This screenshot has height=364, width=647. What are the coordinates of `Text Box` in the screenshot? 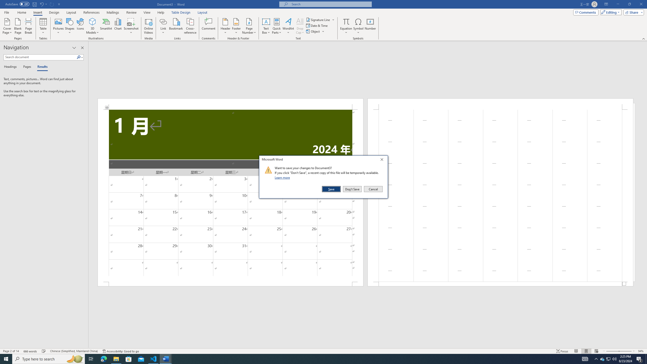 It's located at (266, 26).